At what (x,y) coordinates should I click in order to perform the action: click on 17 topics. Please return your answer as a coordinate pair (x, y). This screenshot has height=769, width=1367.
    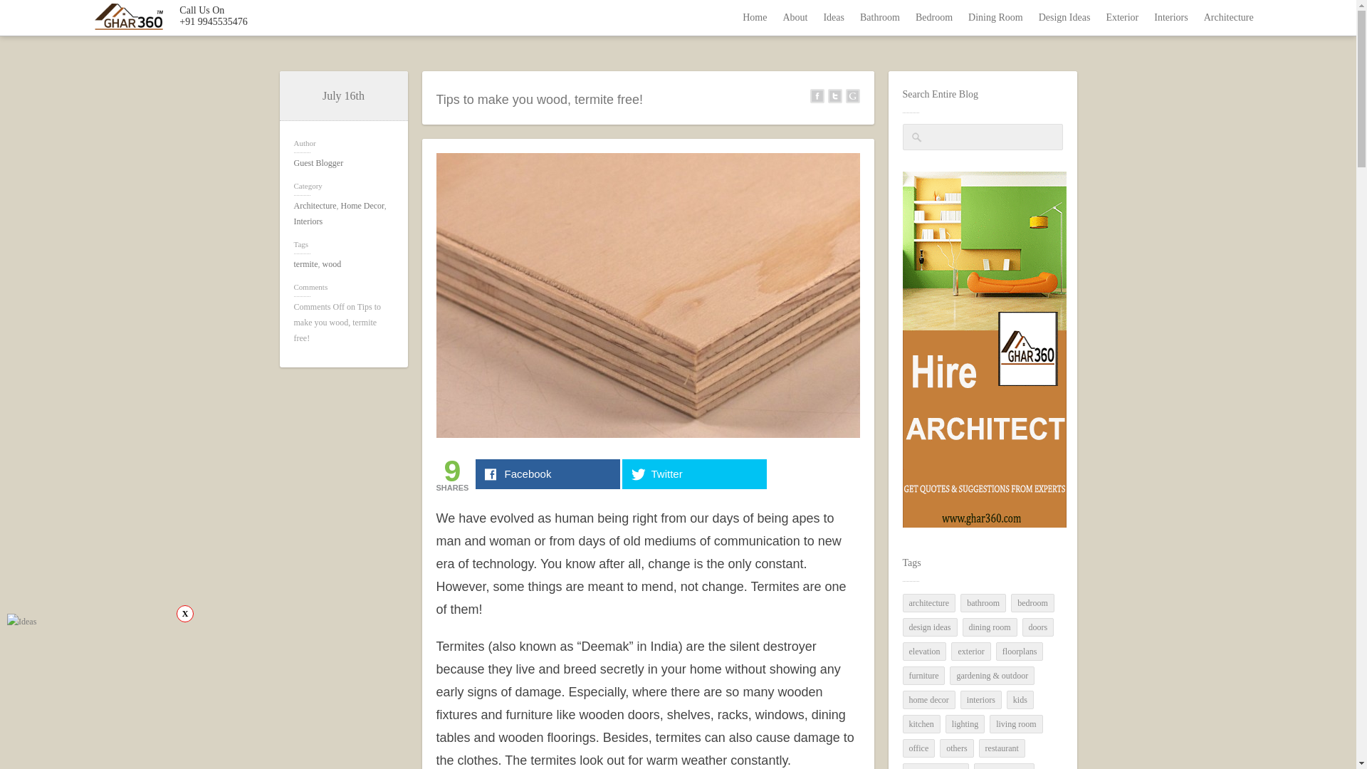
    Looking at the image, I should click on (990, 627).